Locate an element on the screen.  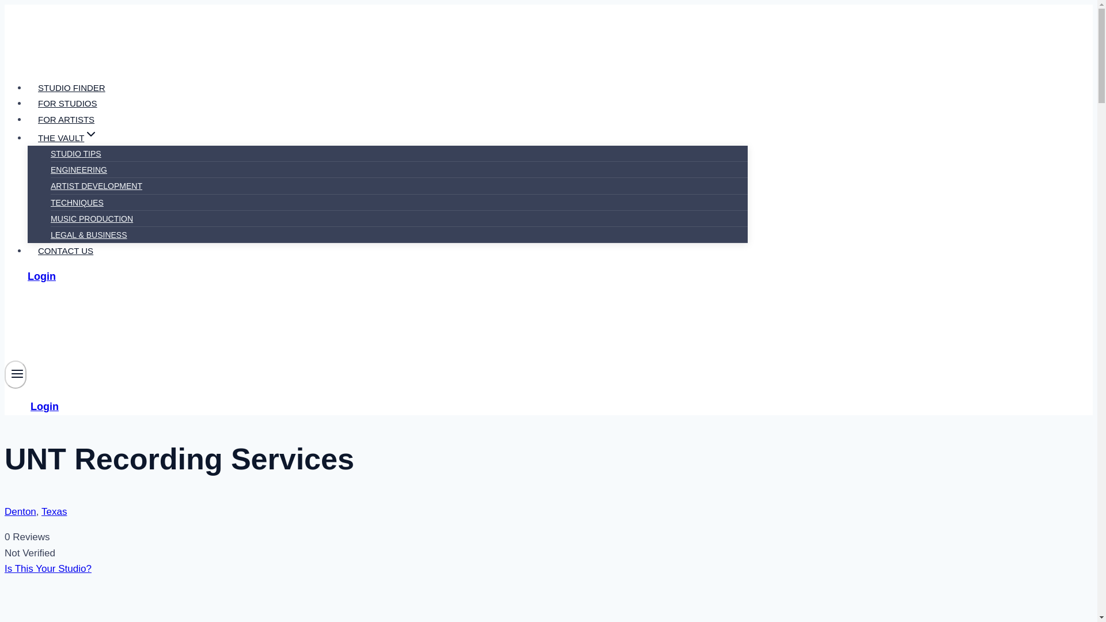
CONTACT US is located at coordinates (66, 251).